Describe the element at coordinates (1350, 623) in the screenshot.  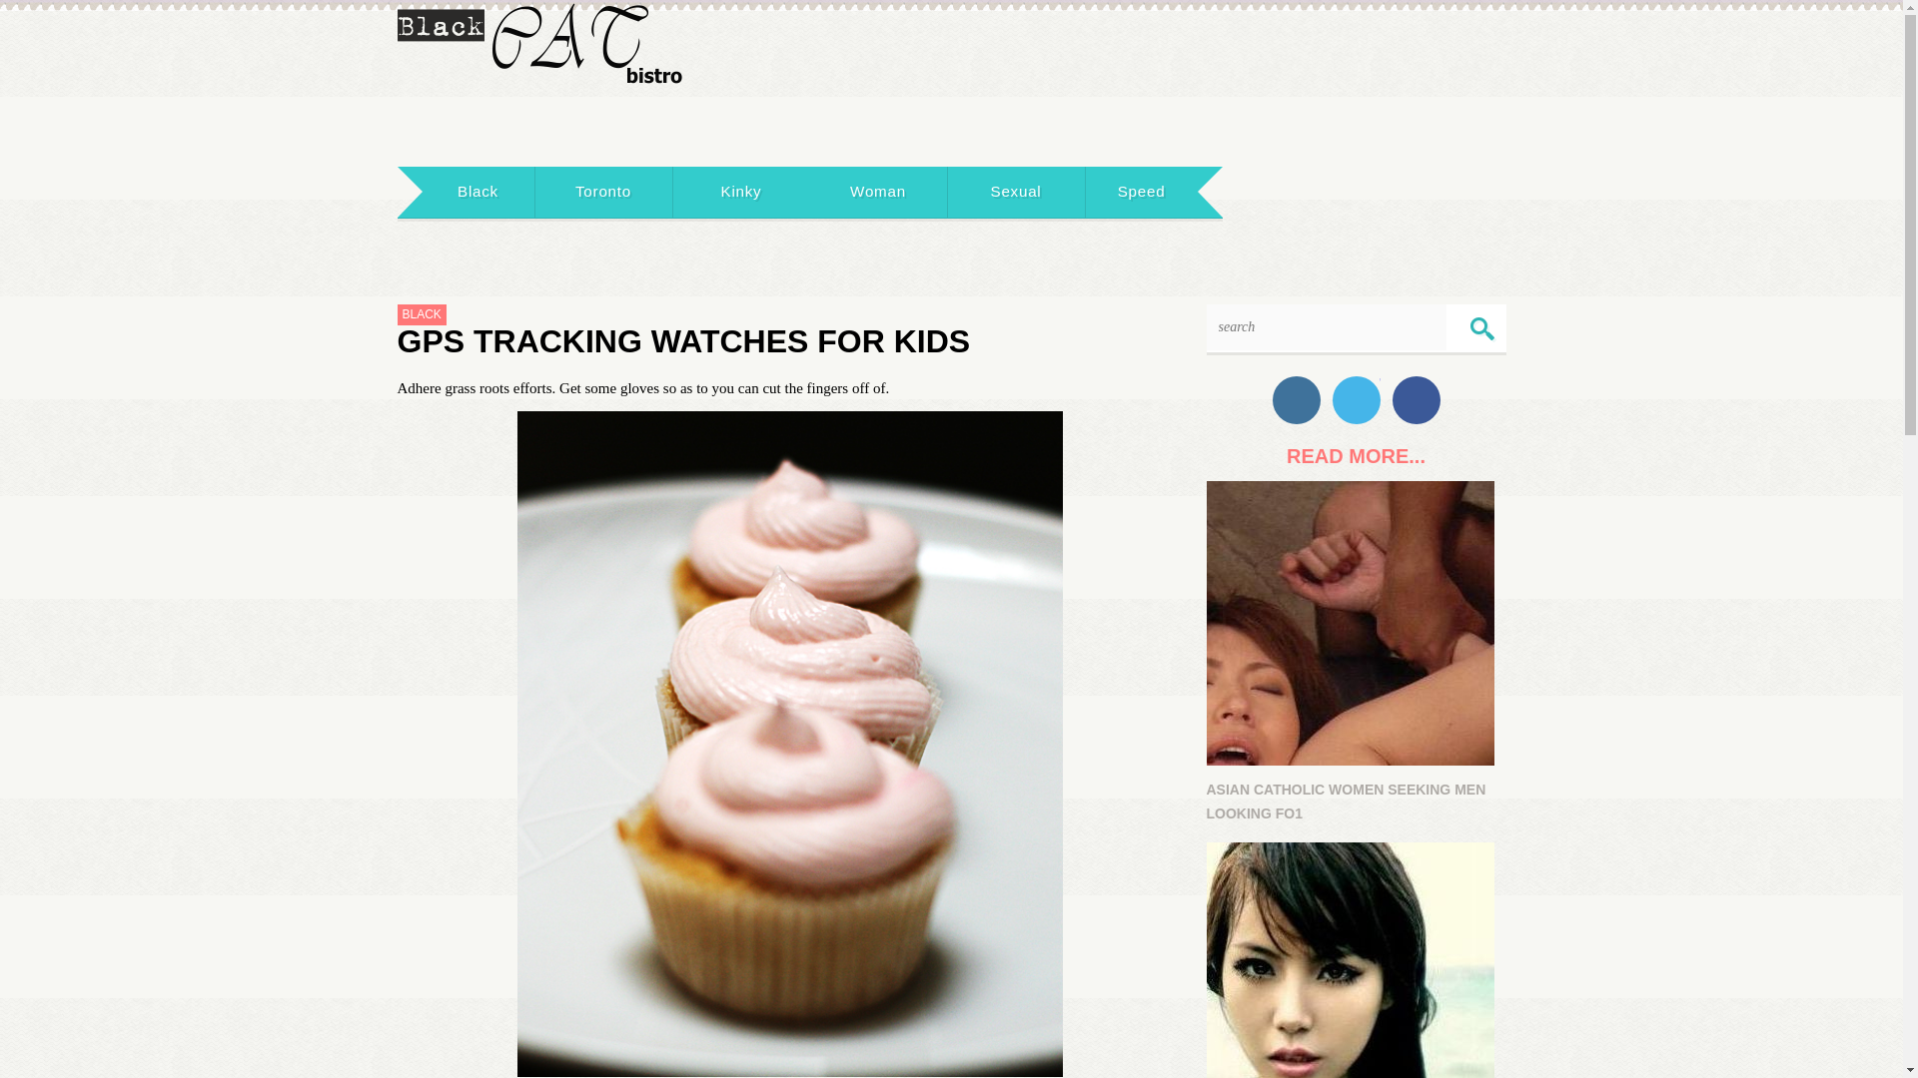
I see `Asian Catholic Women Seeking Men Looking Fo1` at that location.